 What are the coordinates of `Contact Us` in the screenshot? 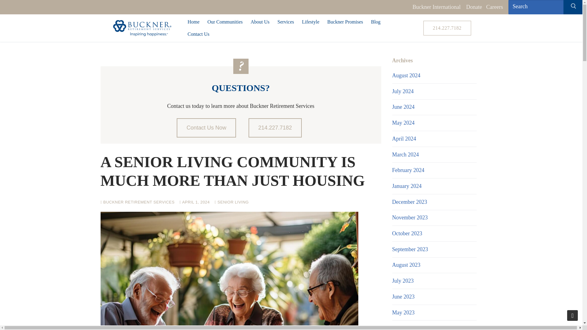 It's located at (198, 34).